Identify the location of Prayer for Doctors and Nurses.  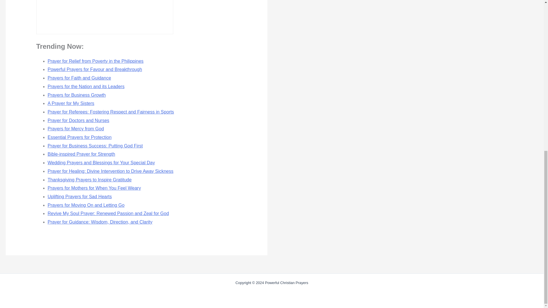
(78, 120).